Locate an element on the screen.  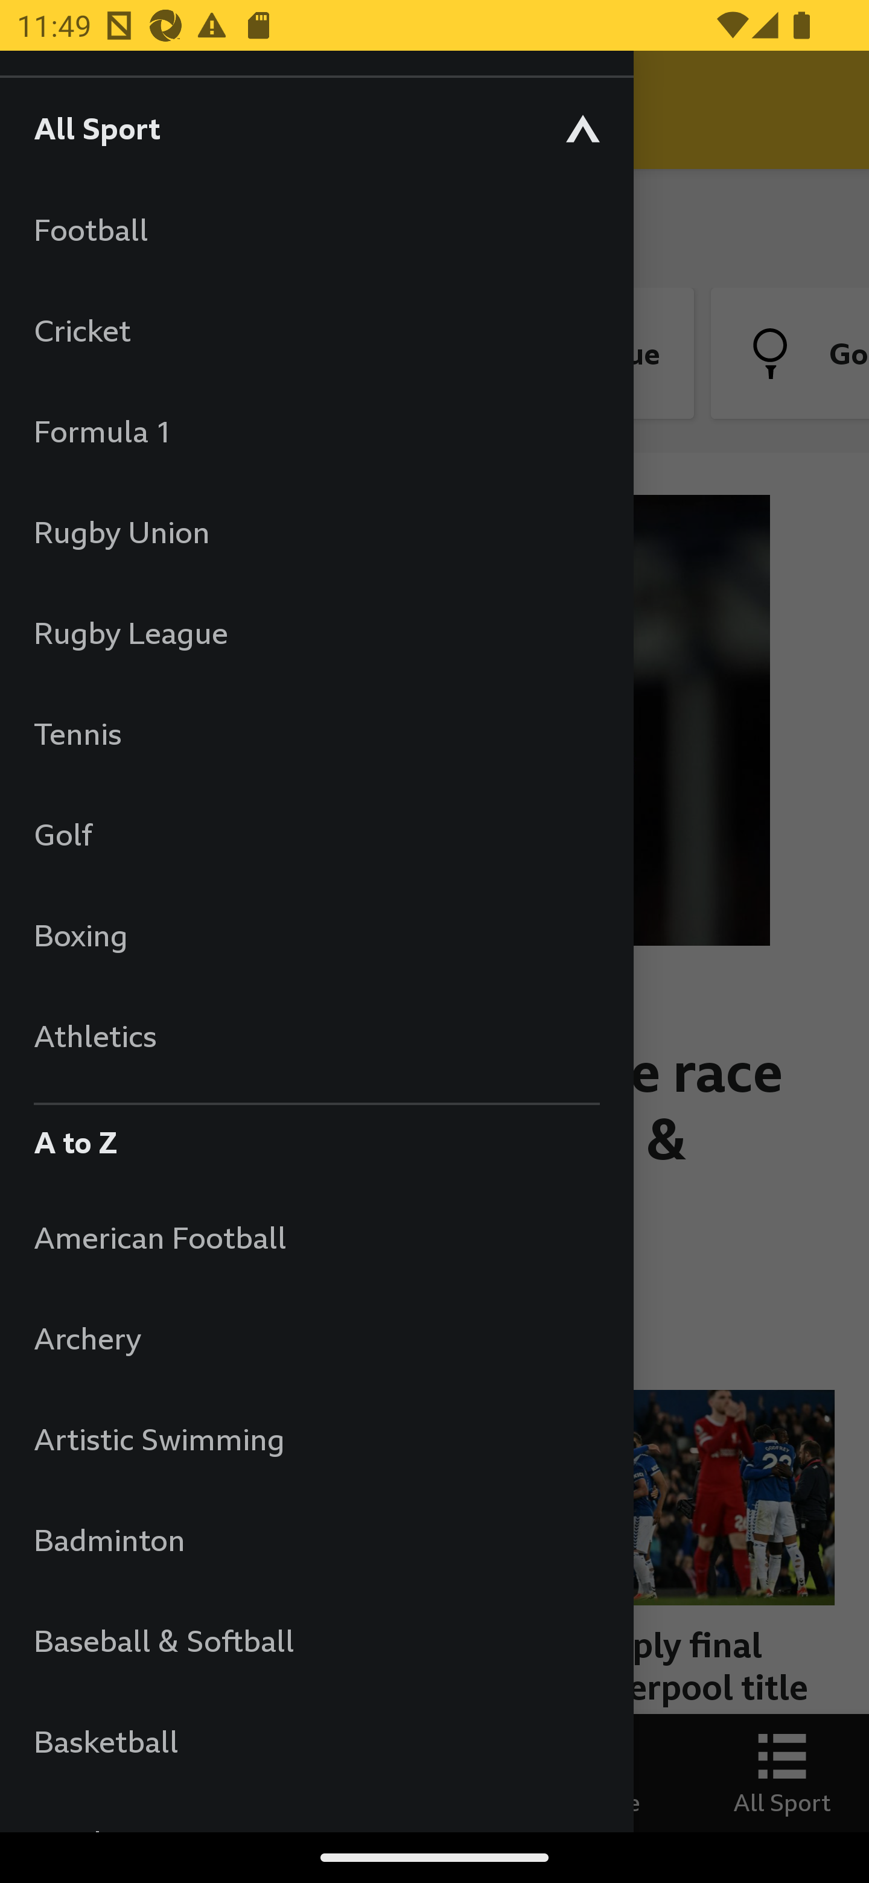
Tennis is located at coordinates (316, 732).